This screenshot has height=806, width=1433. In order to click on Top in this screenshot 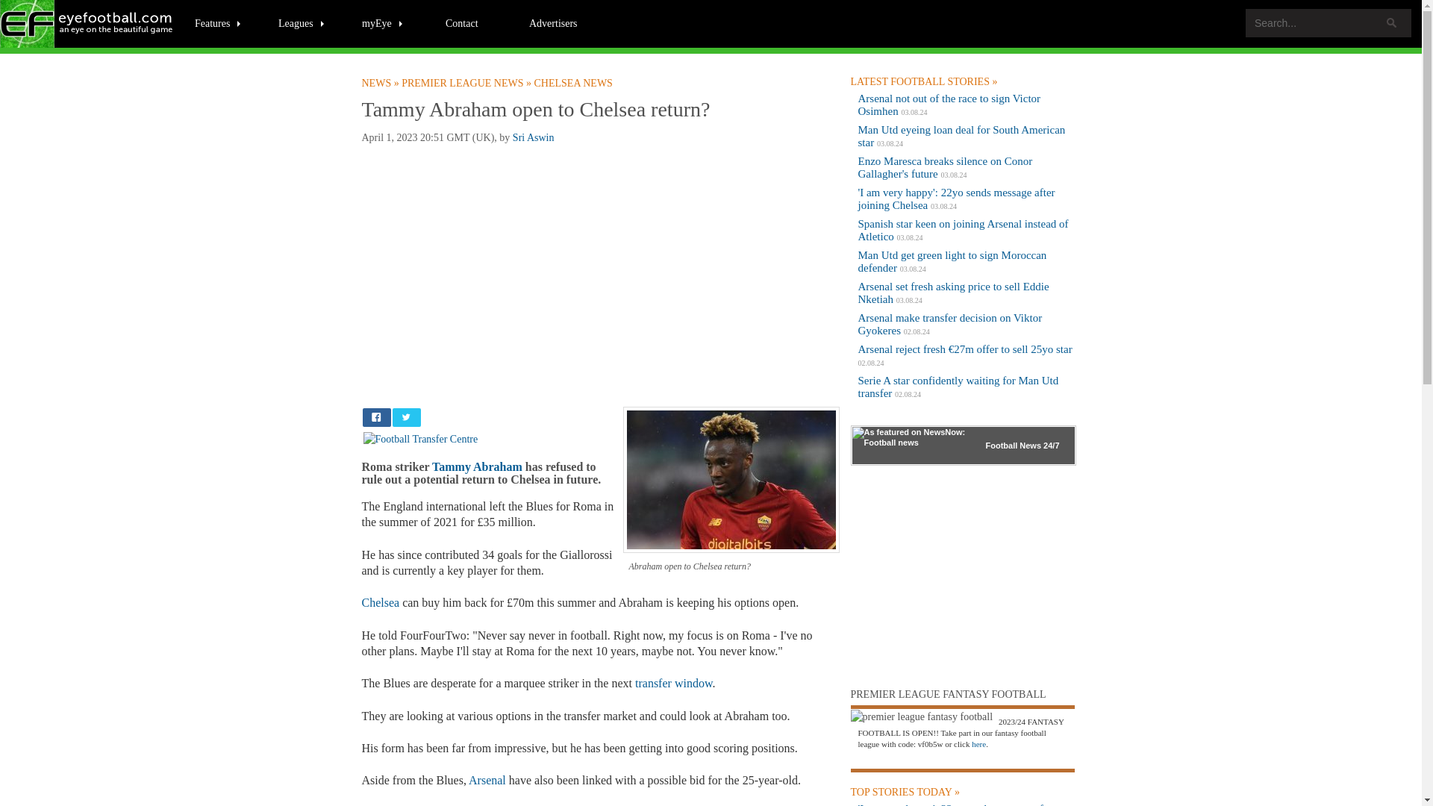, I will do `click(1385, 793)`.